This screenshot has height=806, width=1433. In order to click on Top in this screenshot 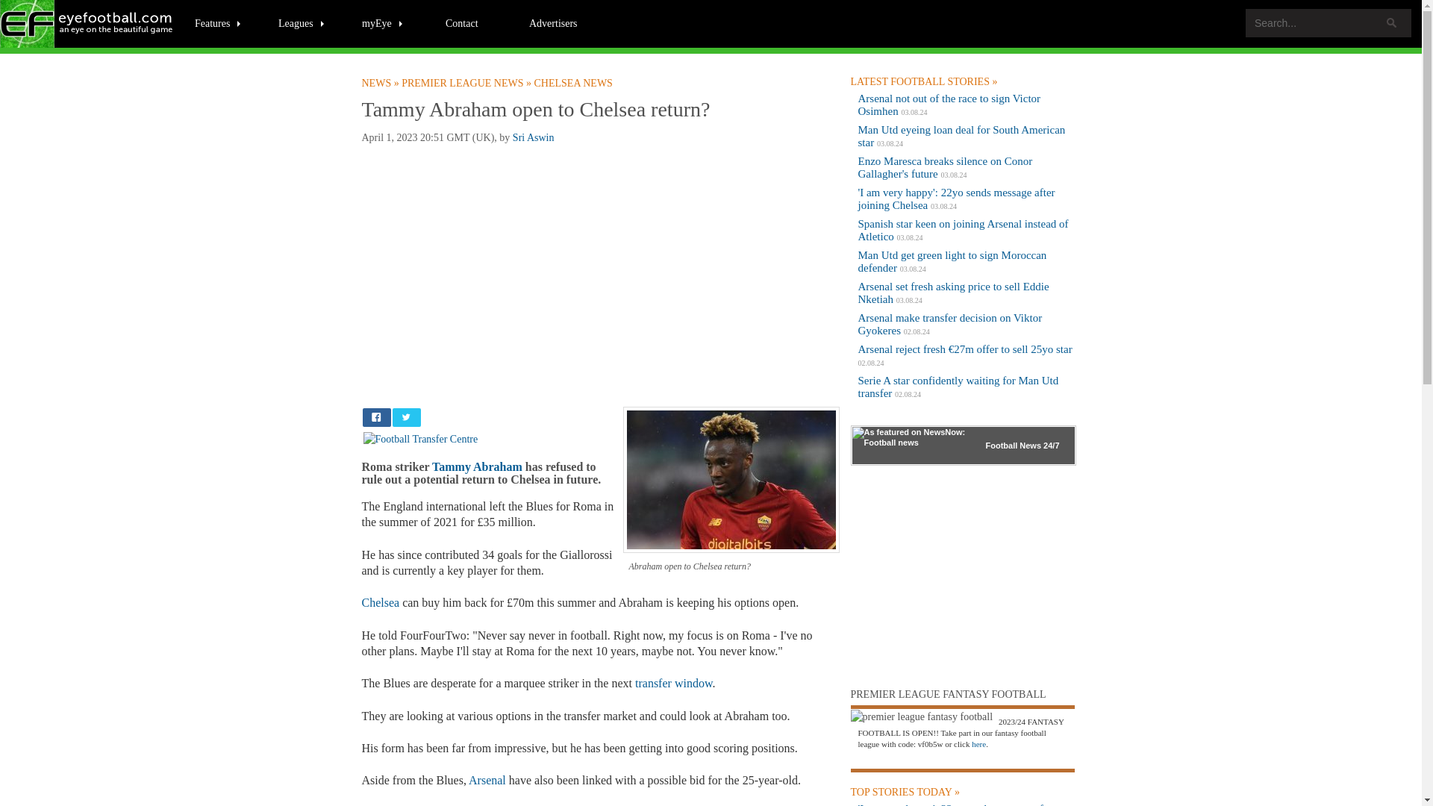, I will do `click(1385, 793)`.